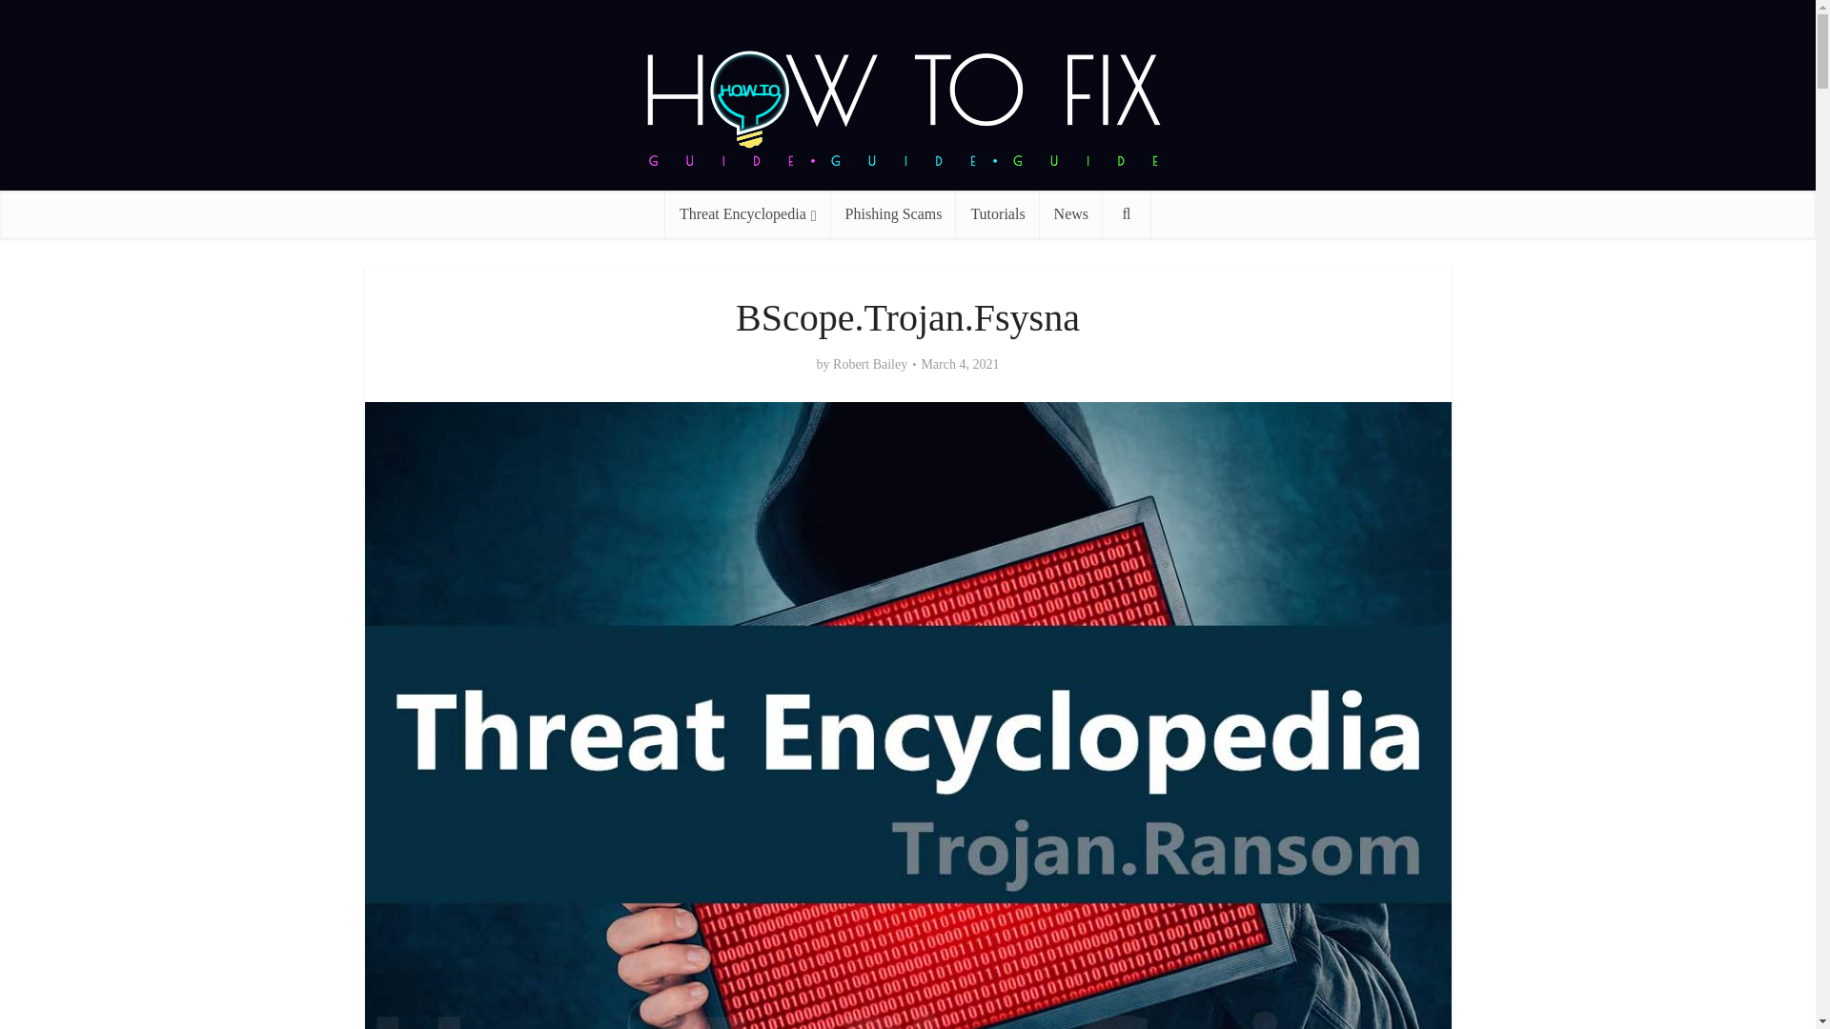  Describe the element at coordinates (869, 364) in the screenshot. I see `Robert Bailey` at that location.